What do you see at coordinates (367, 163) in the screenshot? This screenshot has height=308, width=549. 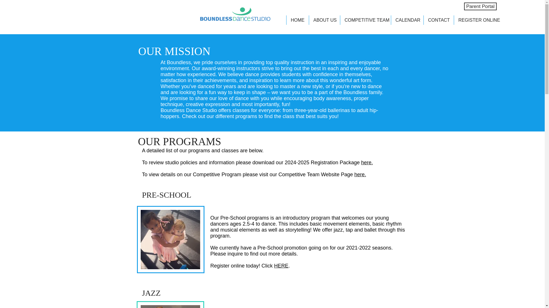 I see `here.` at bounding box center [367, 163].